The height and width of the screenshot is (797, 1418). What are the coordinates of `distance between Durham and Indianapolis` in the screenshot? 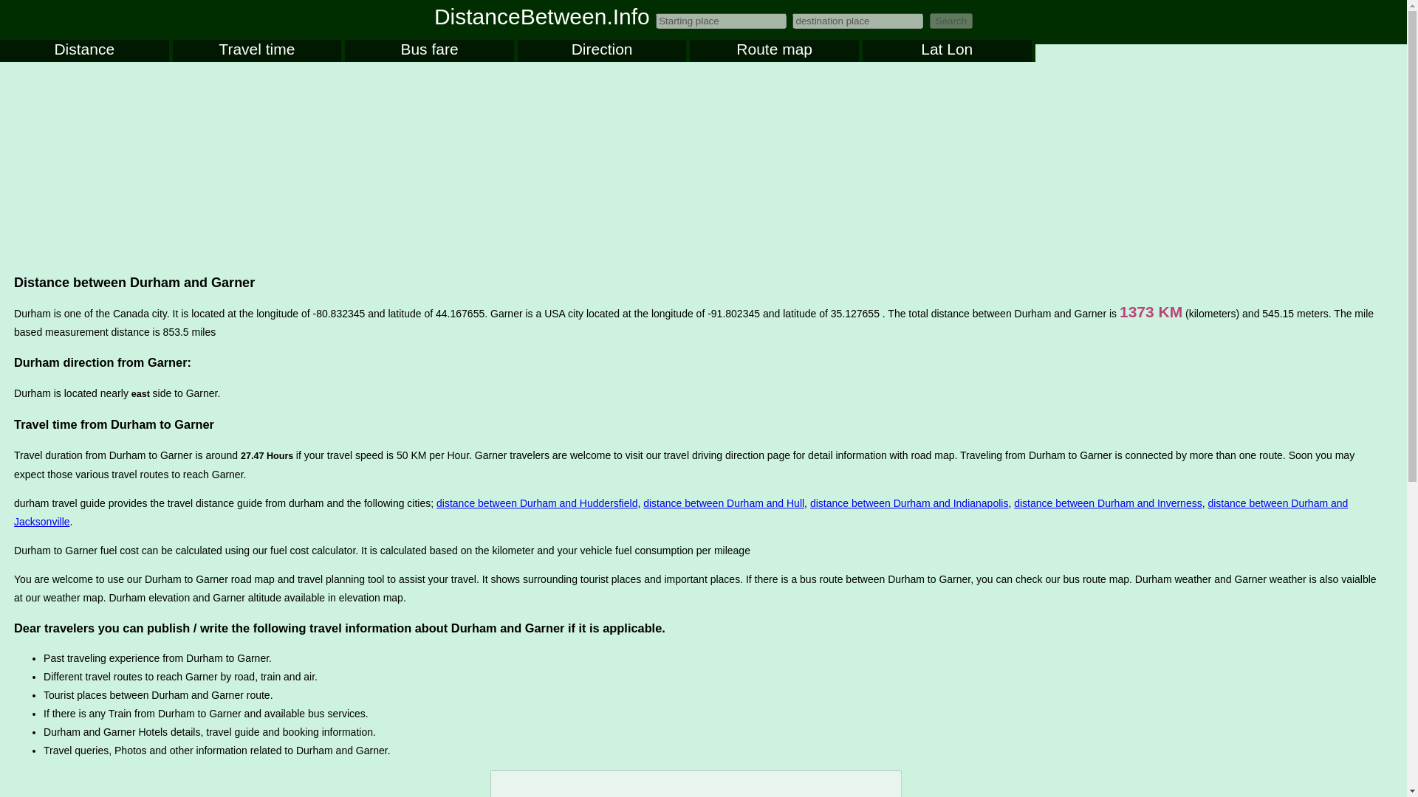 It's located at (908, 503).